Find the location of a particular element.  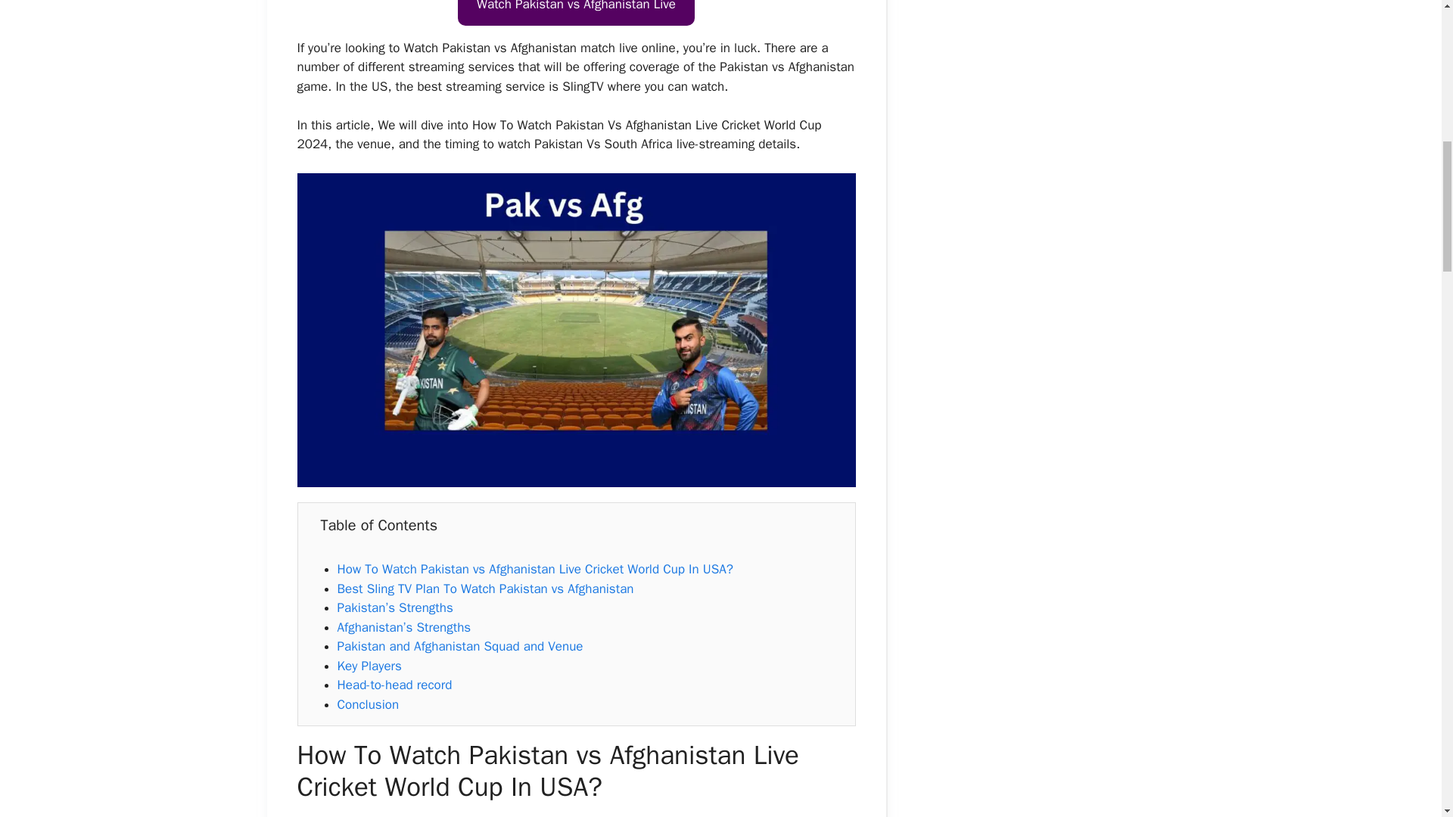

Best Sling TV Plan To Watch Pakistan vs Afghanistan is located at coordinates (485, 589).